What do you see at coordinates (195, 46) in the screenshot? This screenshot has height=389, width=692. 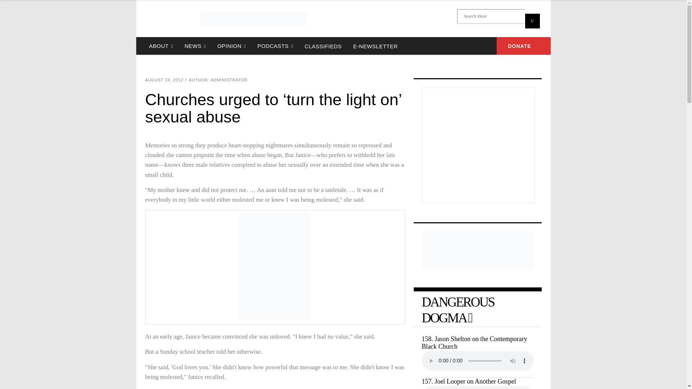 I see `NEWS` at bounding box center [195, 46].